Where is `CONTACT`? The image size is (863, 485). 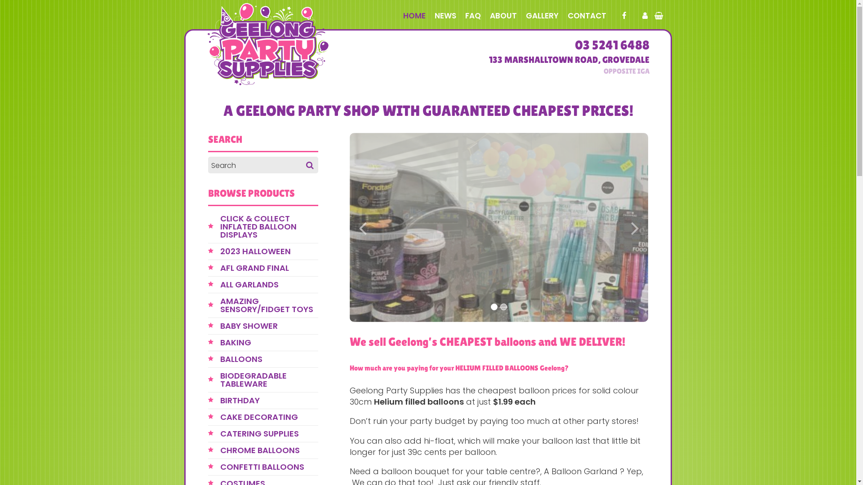
CONTACT is located at coordinates (587, 16).